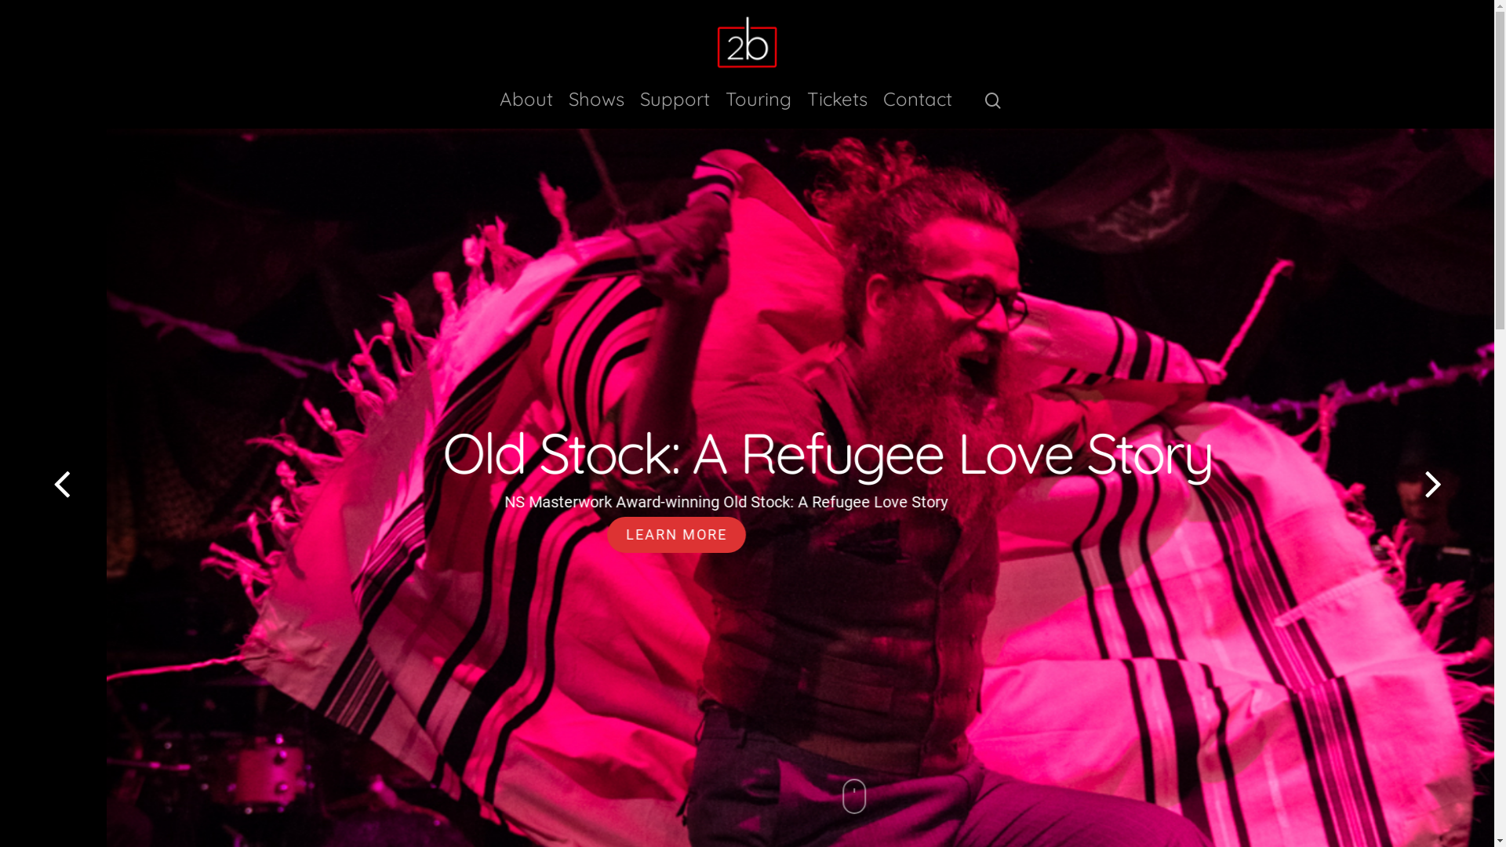 This screenshot has height=847, width=1506. I want to click on Touring, so click(758, 107).